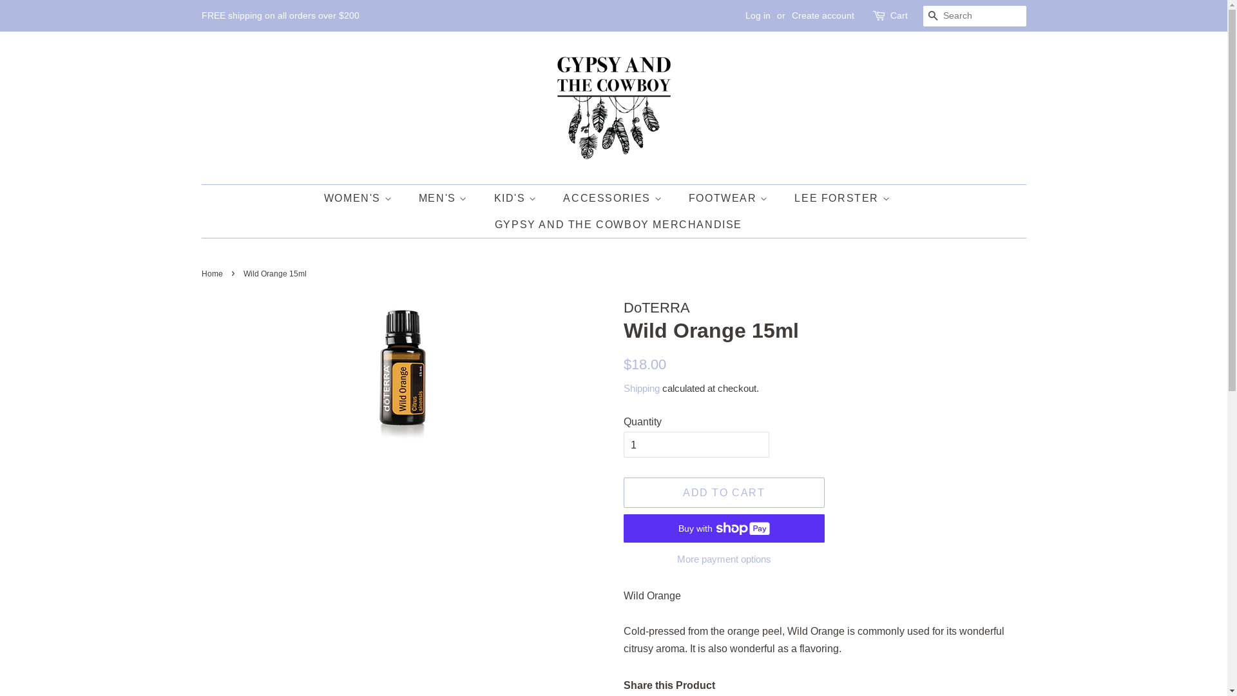  I want to click on SEARCH, so click(933, 17).